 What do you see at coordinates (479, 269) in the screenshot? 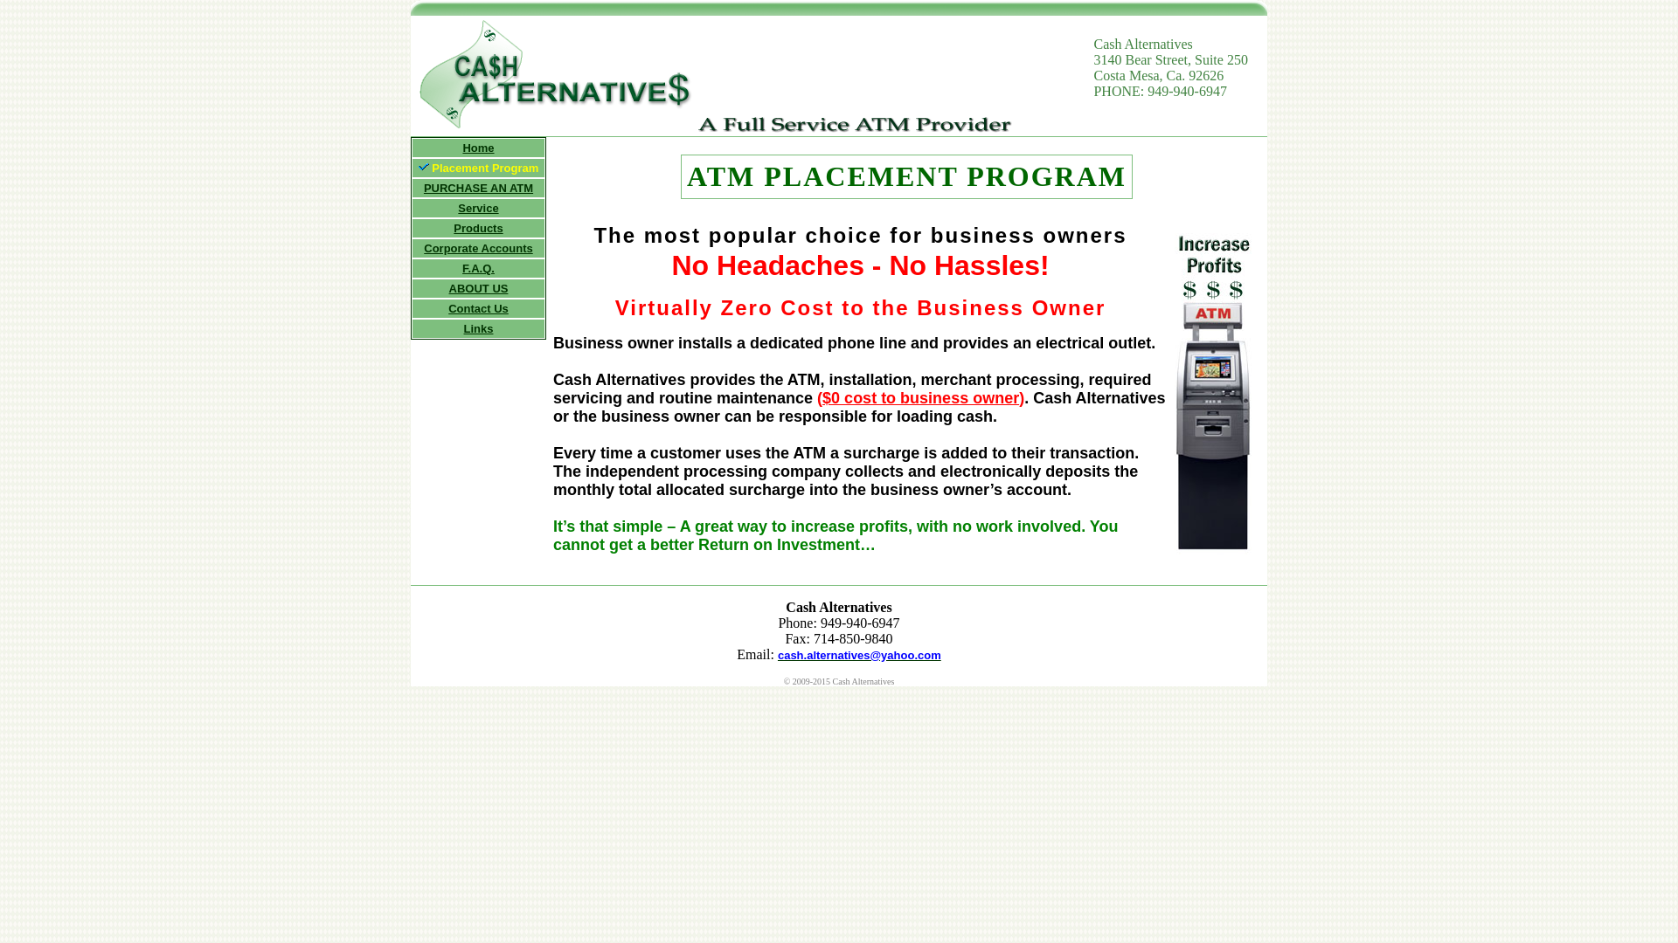
I see `F.A.Q.` at bounding box center [479, 269].